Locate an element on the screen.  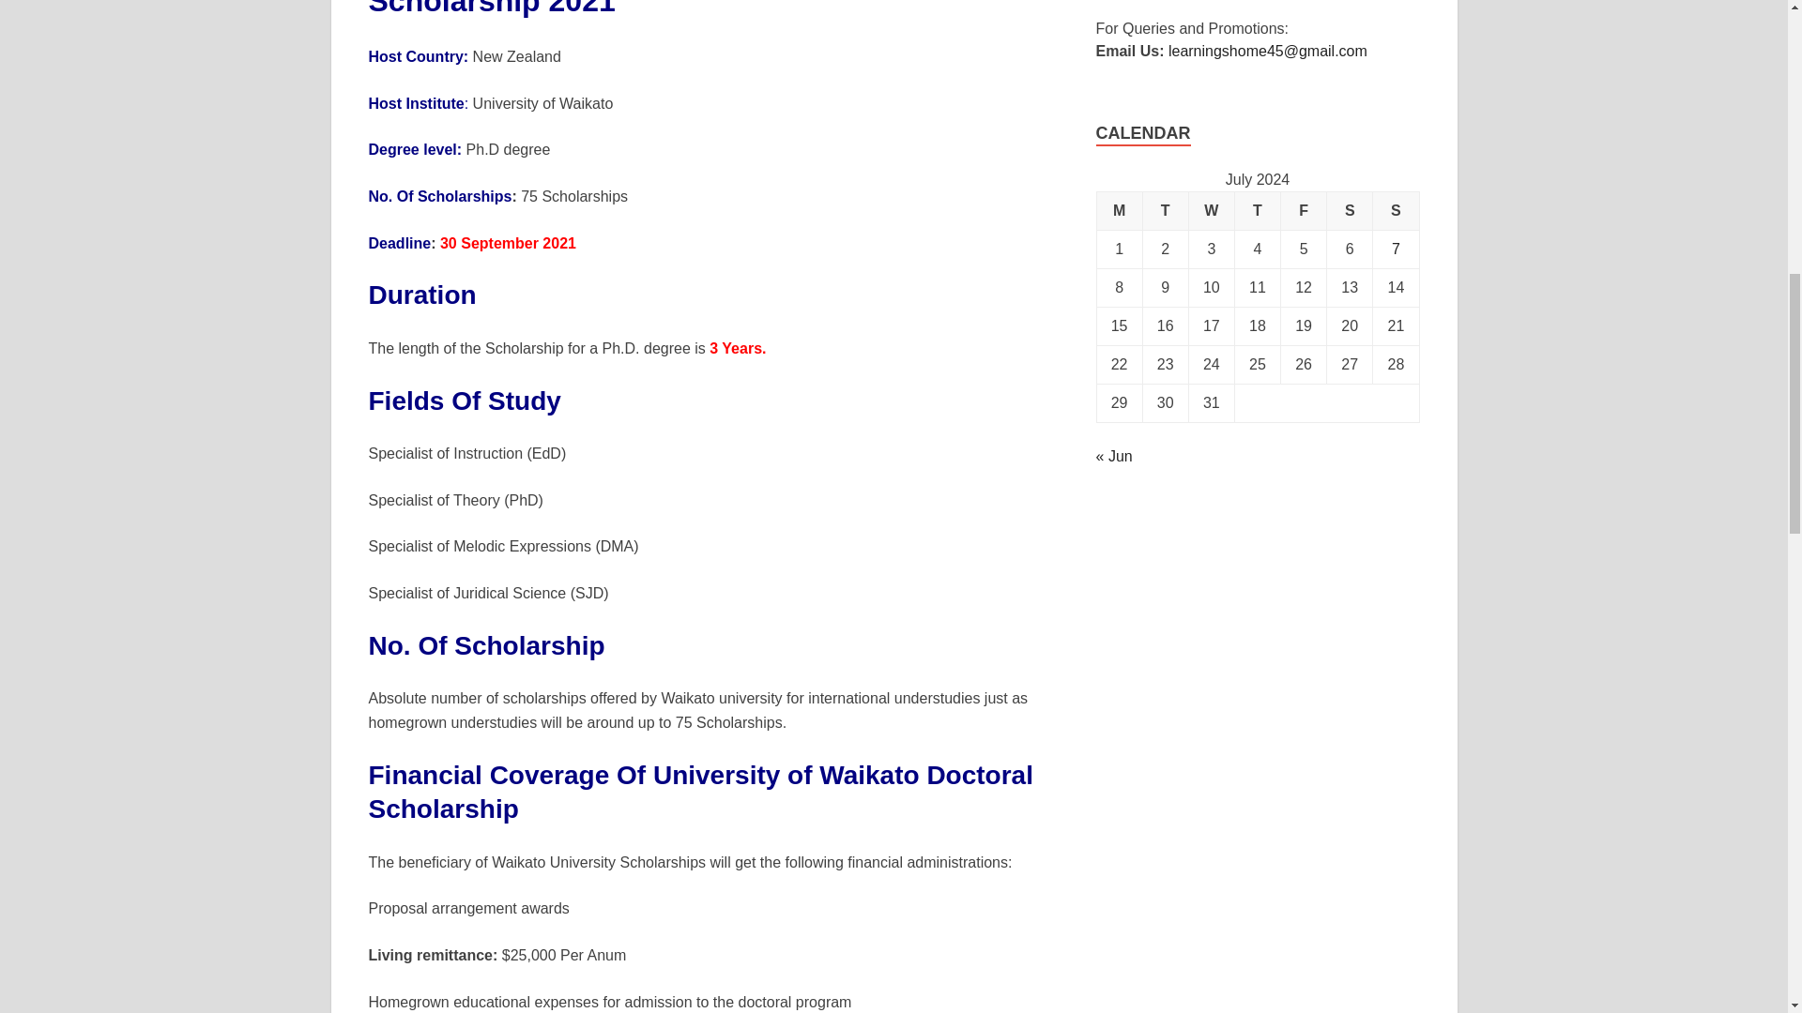
Monday is located at coordinates (1119, 212).